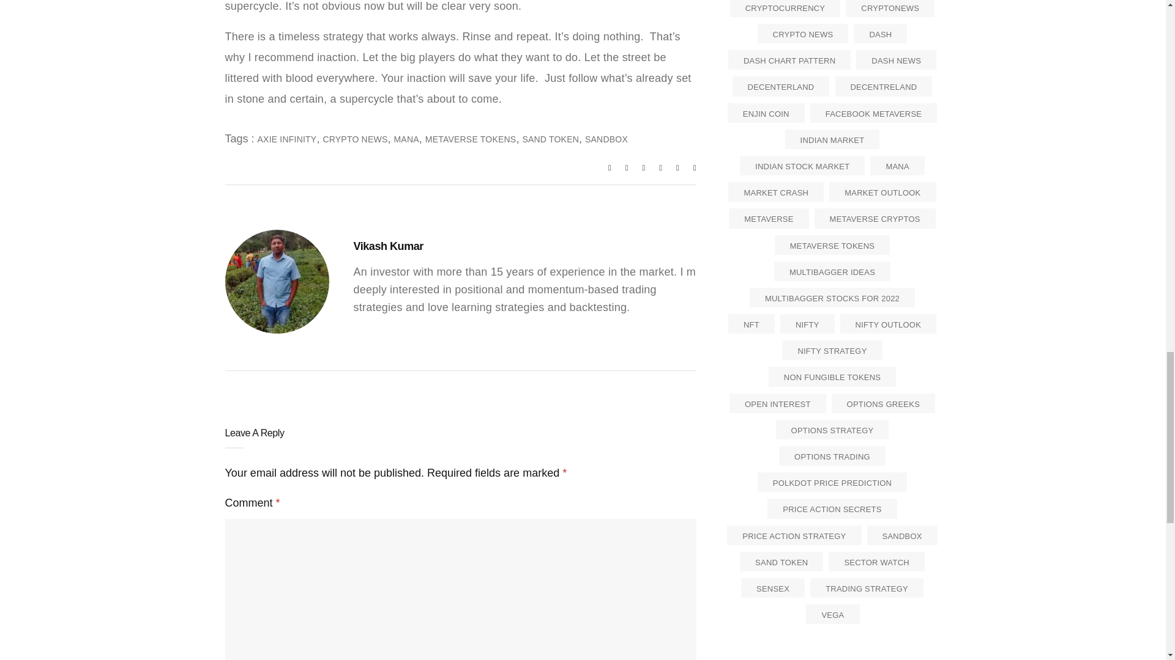  Describe the element at coordinates (287, 139) in the screenshot. I see `AXIE INFINITY` at that location.